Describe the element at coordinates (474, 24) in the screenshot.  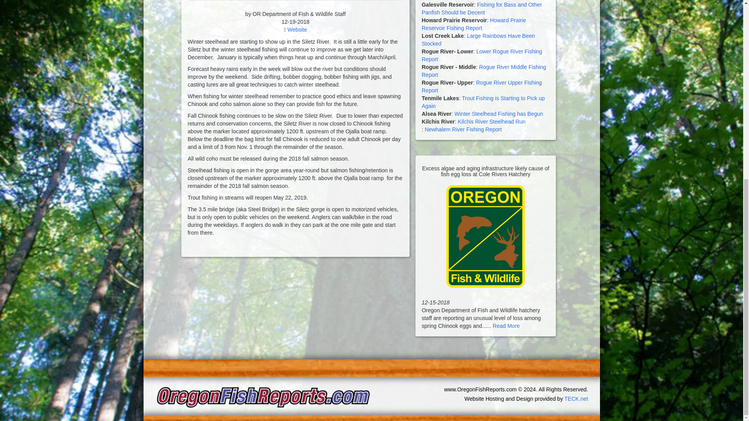
I see `Howard Prairie Reservoir Fishing Report` at that location.